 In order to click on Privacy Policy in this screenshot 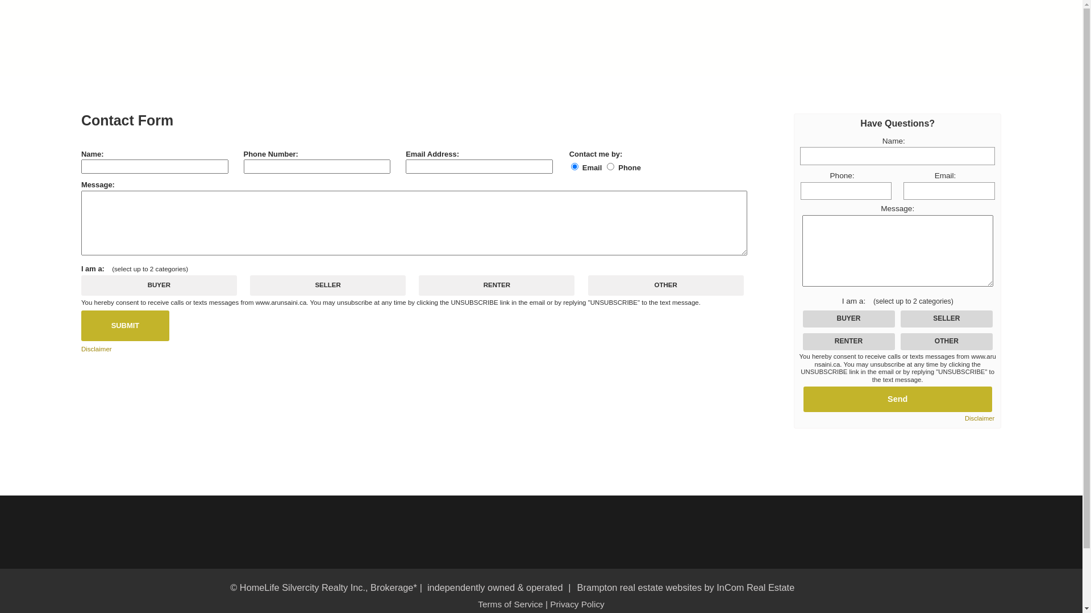, I will do `click(577, 604)`.